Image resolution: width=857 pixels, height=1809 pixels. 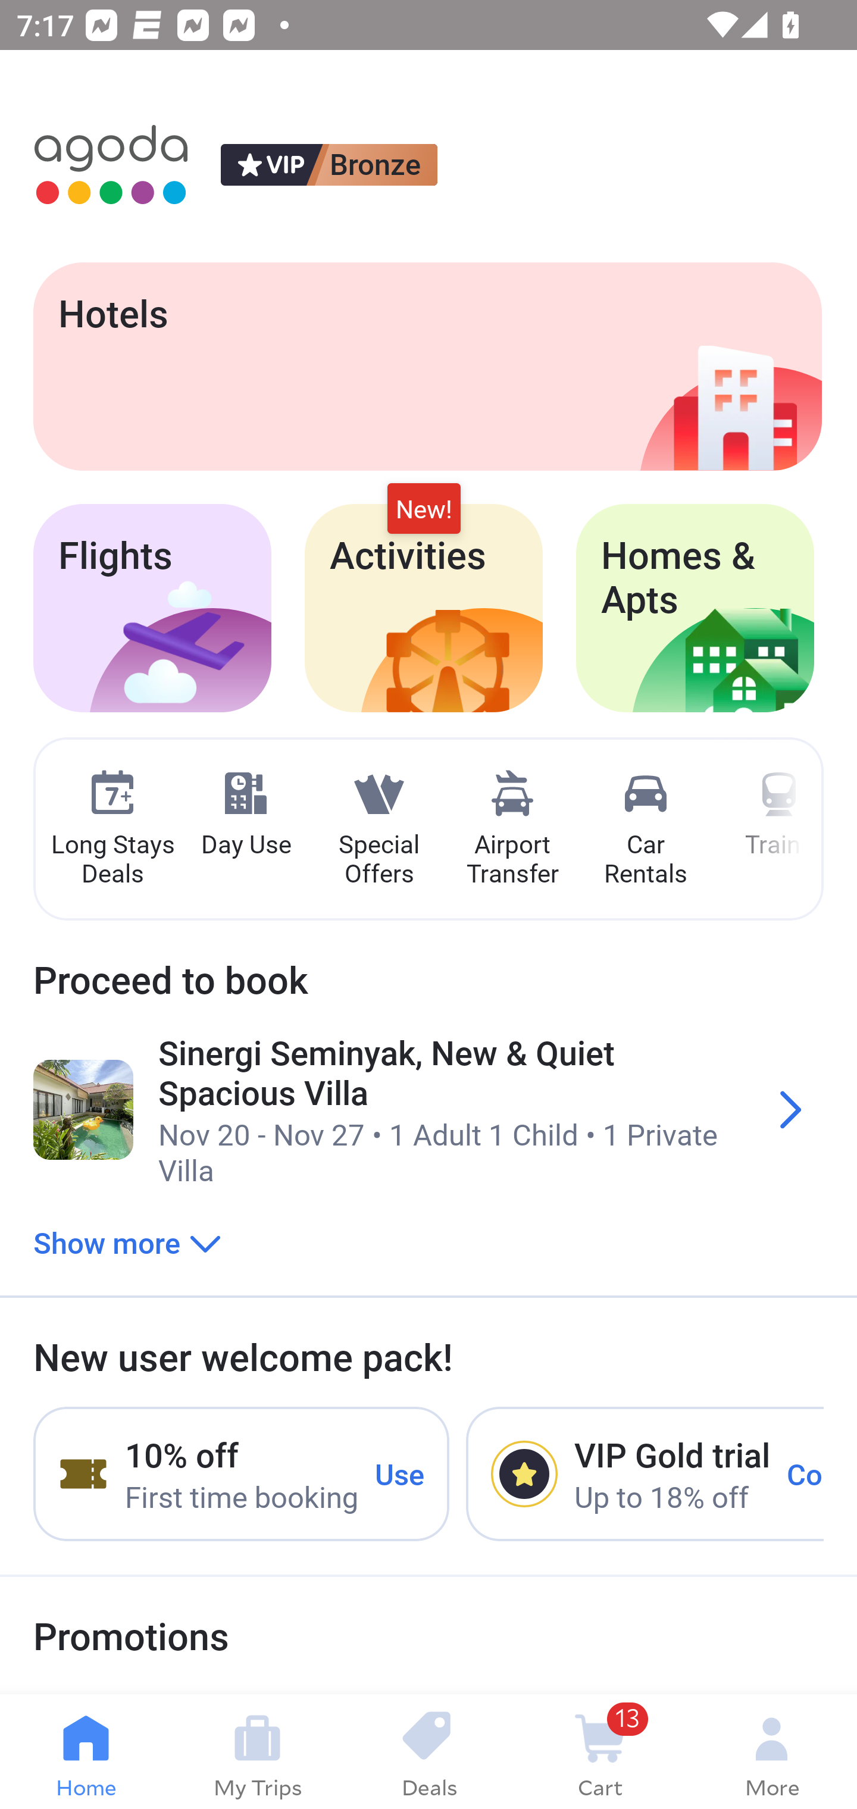 What do you see at coordinates (127, 1241) in the screenshot?
I see `Show more` at bounding box center [127, 1241].